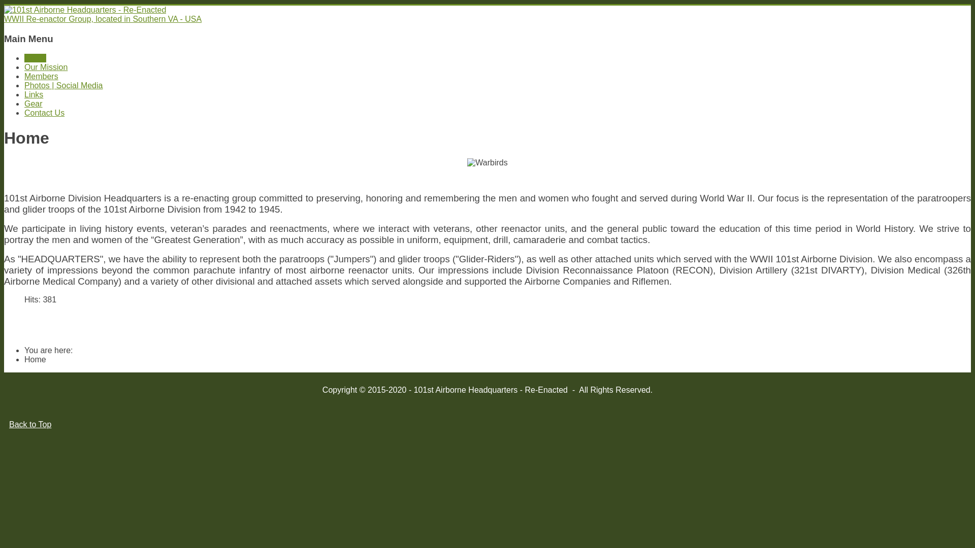 The height and width of the screenshot is (548, 975). Describe the element at coordinates (34, 94) in the screenshot. I see `Links` at that location.